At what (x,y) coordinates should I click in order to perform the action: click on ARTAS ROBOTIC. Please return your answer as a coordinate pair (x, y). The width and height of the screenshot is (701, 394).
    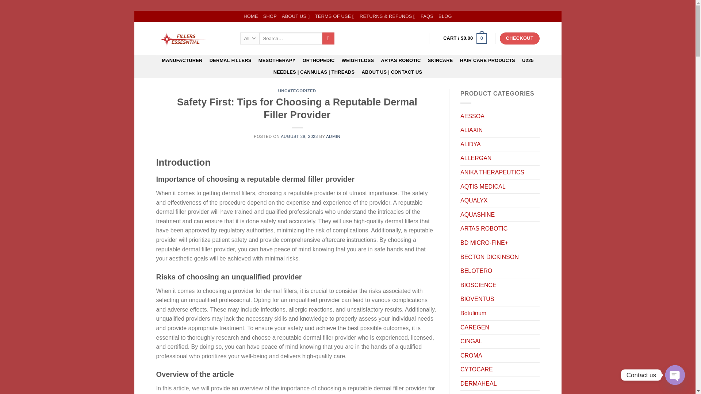
    Looking at the image, I should click on (401, 61).